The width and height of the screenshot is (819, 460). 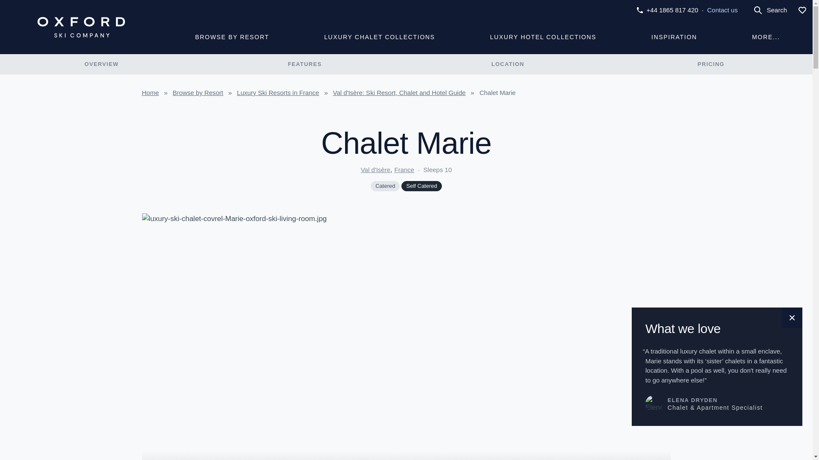 I want to click on Search, so click(x=770, y=10).